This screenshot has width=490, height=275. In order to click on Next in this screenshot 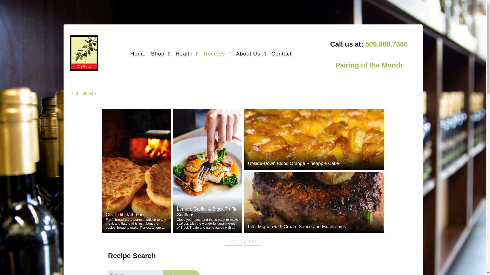, I will do `click(253, 241)`.